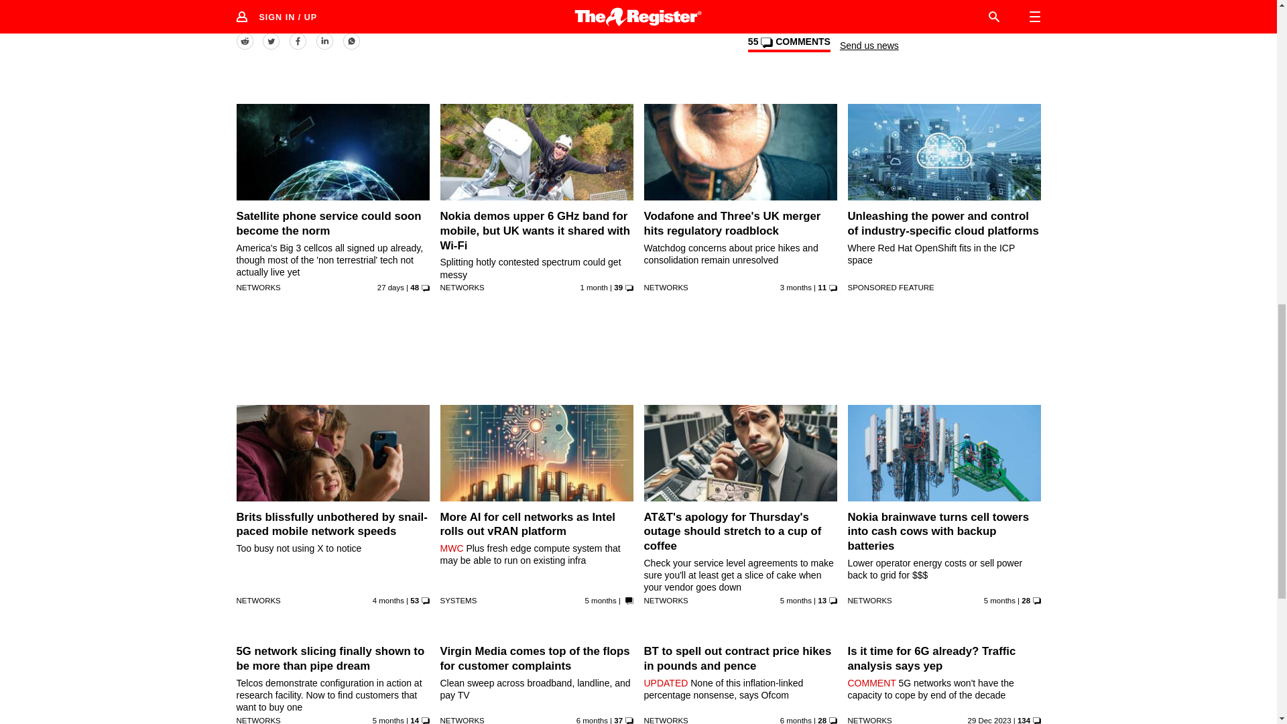 The width and height of the screenshot is (1287, 724). What do you see at coordinates (388, 720) in the screenshot?
I see `8 Feb 2024 13:15` at bounding box center [388, 720].